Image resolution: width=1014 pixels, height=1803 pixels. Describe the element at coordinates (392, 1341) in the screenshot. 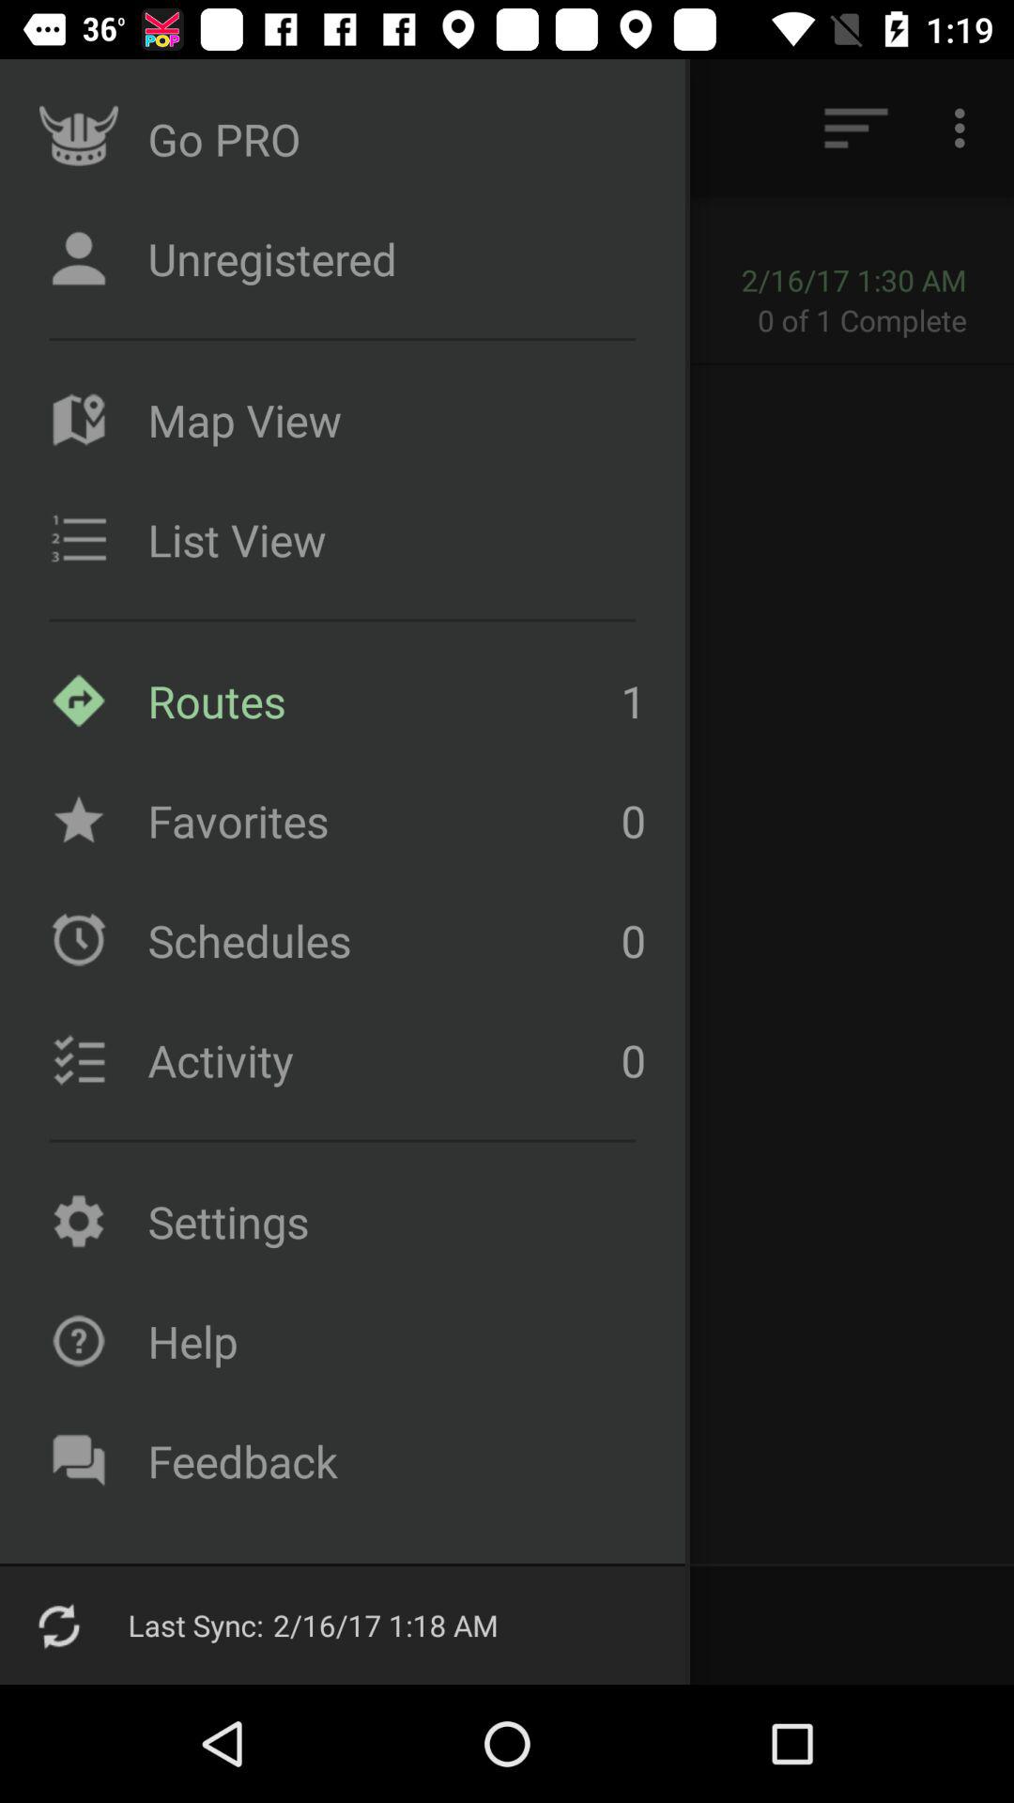

I see `scroll until the help item` at that location.